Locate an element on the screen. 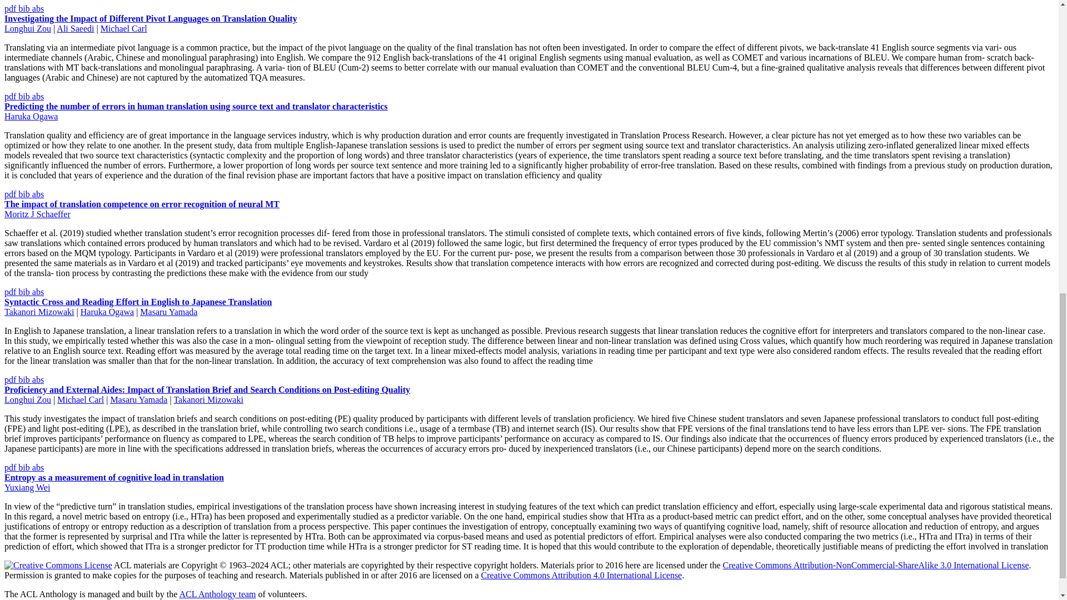 Image resolution: width=1067 pixels, height=600 pixels. Open PDF is located at coordinates (11, 194).